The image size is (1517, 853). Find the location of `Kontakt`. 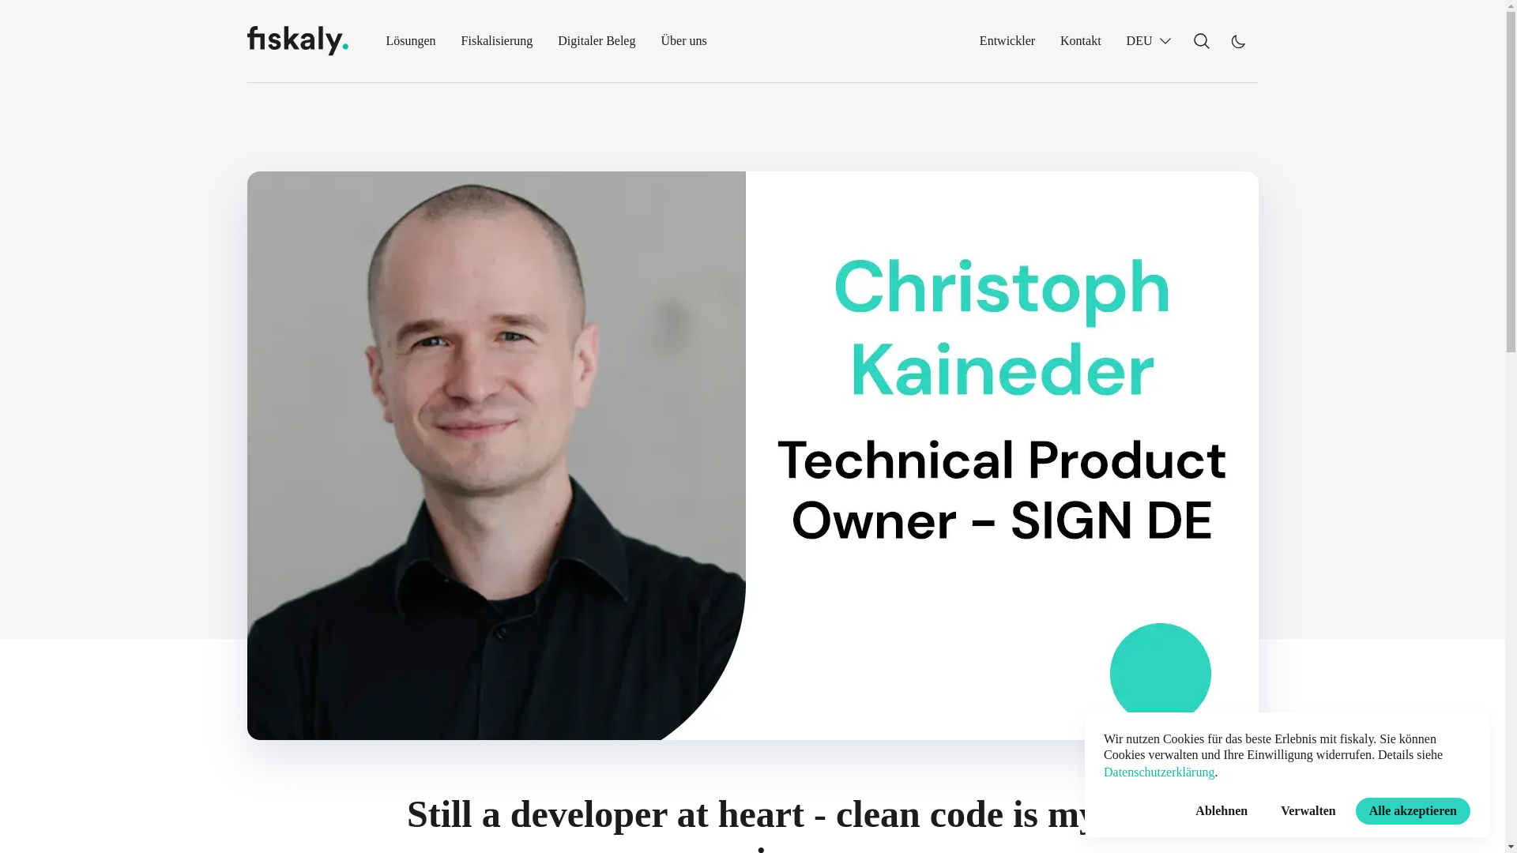

Kontakt is located at coordinates (1081, 41).